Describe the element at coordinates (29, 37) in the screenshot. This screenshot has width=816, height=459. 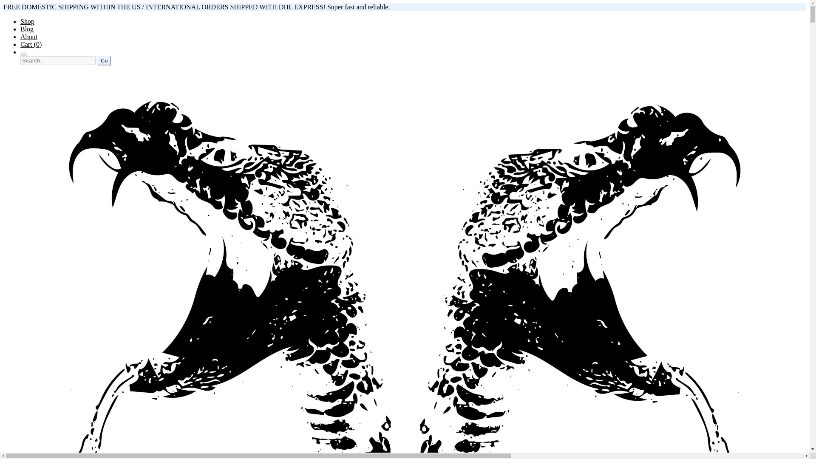
I see `About` at that location.